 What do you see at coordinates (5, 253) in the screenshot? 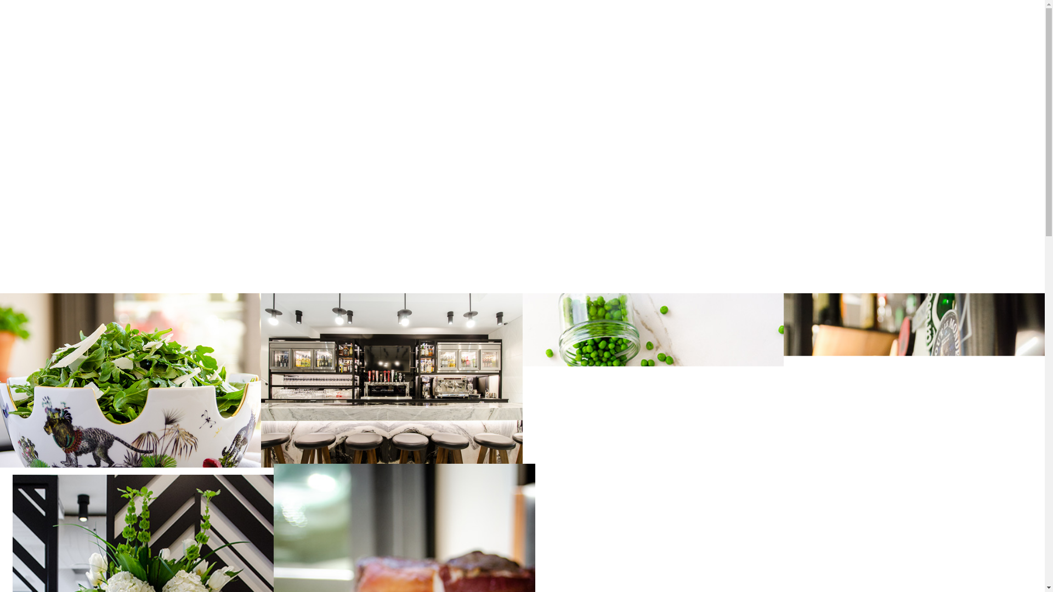
I see `FR` at bounding box center [5, 253].